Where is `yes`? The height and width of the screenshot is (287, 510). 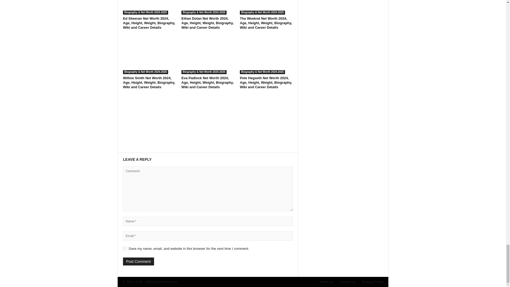 yes is located at coordinates (125, 248).